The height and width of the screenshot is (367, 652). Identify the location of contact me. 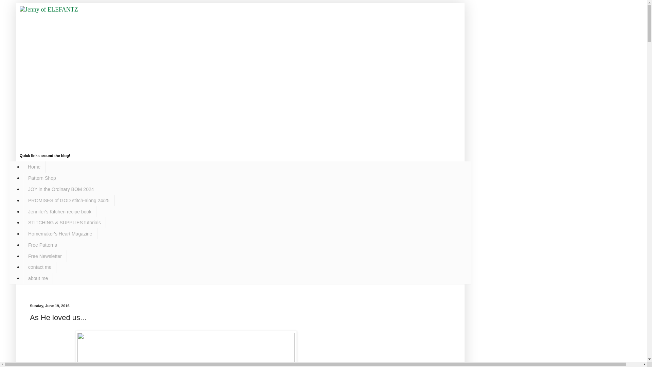
(39, 267).